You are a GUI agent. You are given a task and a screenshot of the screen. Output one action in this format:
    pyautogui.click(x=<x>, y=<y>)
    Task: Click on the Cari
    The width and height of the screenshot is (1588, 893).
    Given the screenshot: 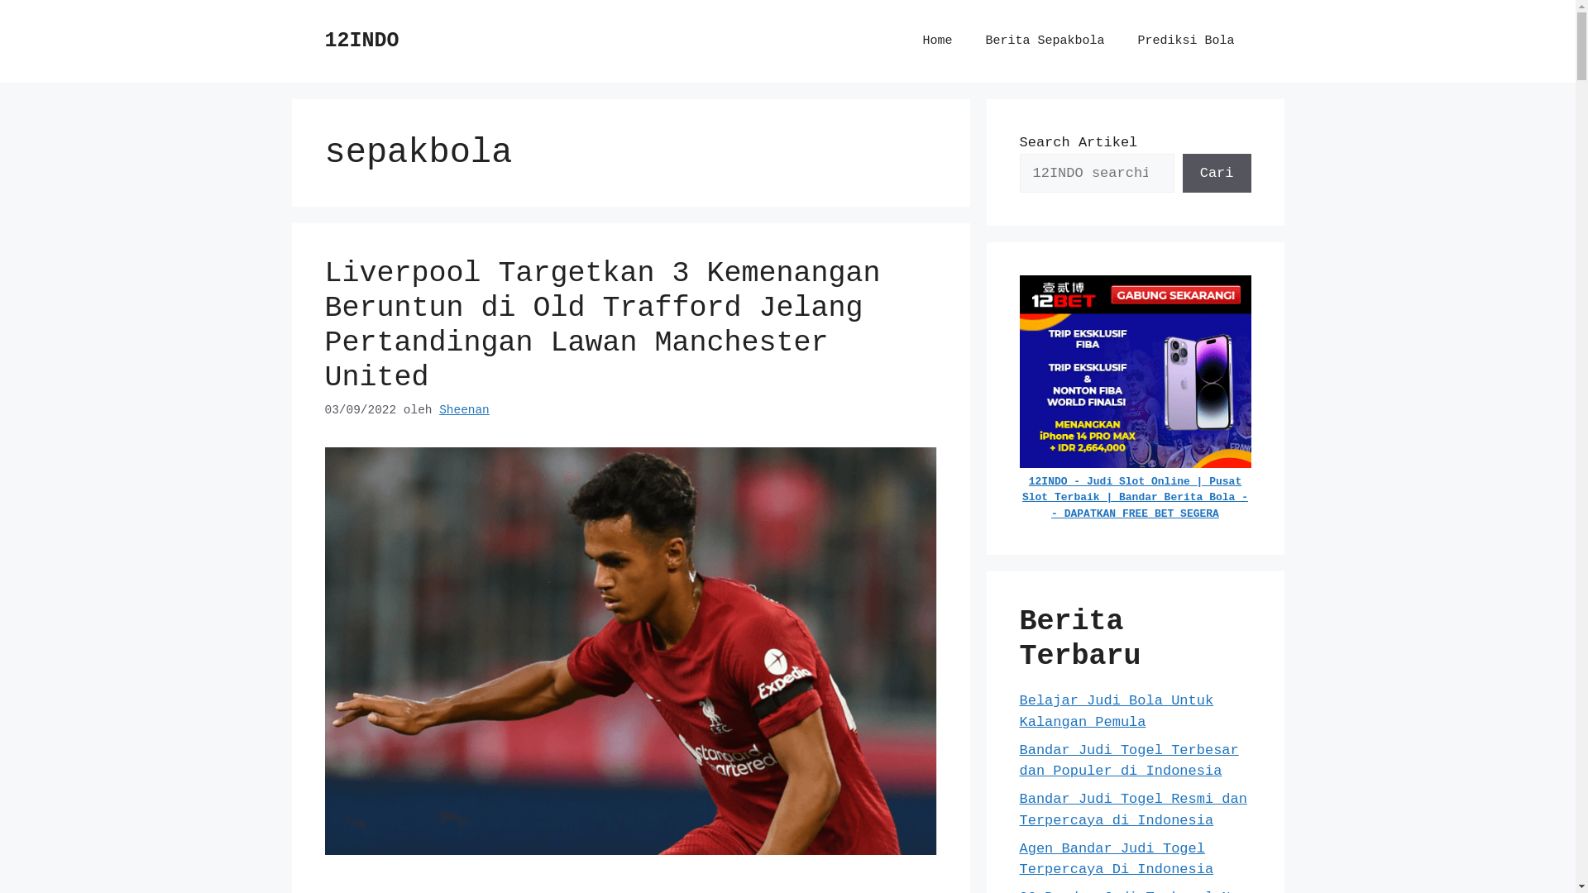 What is the action you would take?
    pyautogui.click(x=1217, y=174)
    